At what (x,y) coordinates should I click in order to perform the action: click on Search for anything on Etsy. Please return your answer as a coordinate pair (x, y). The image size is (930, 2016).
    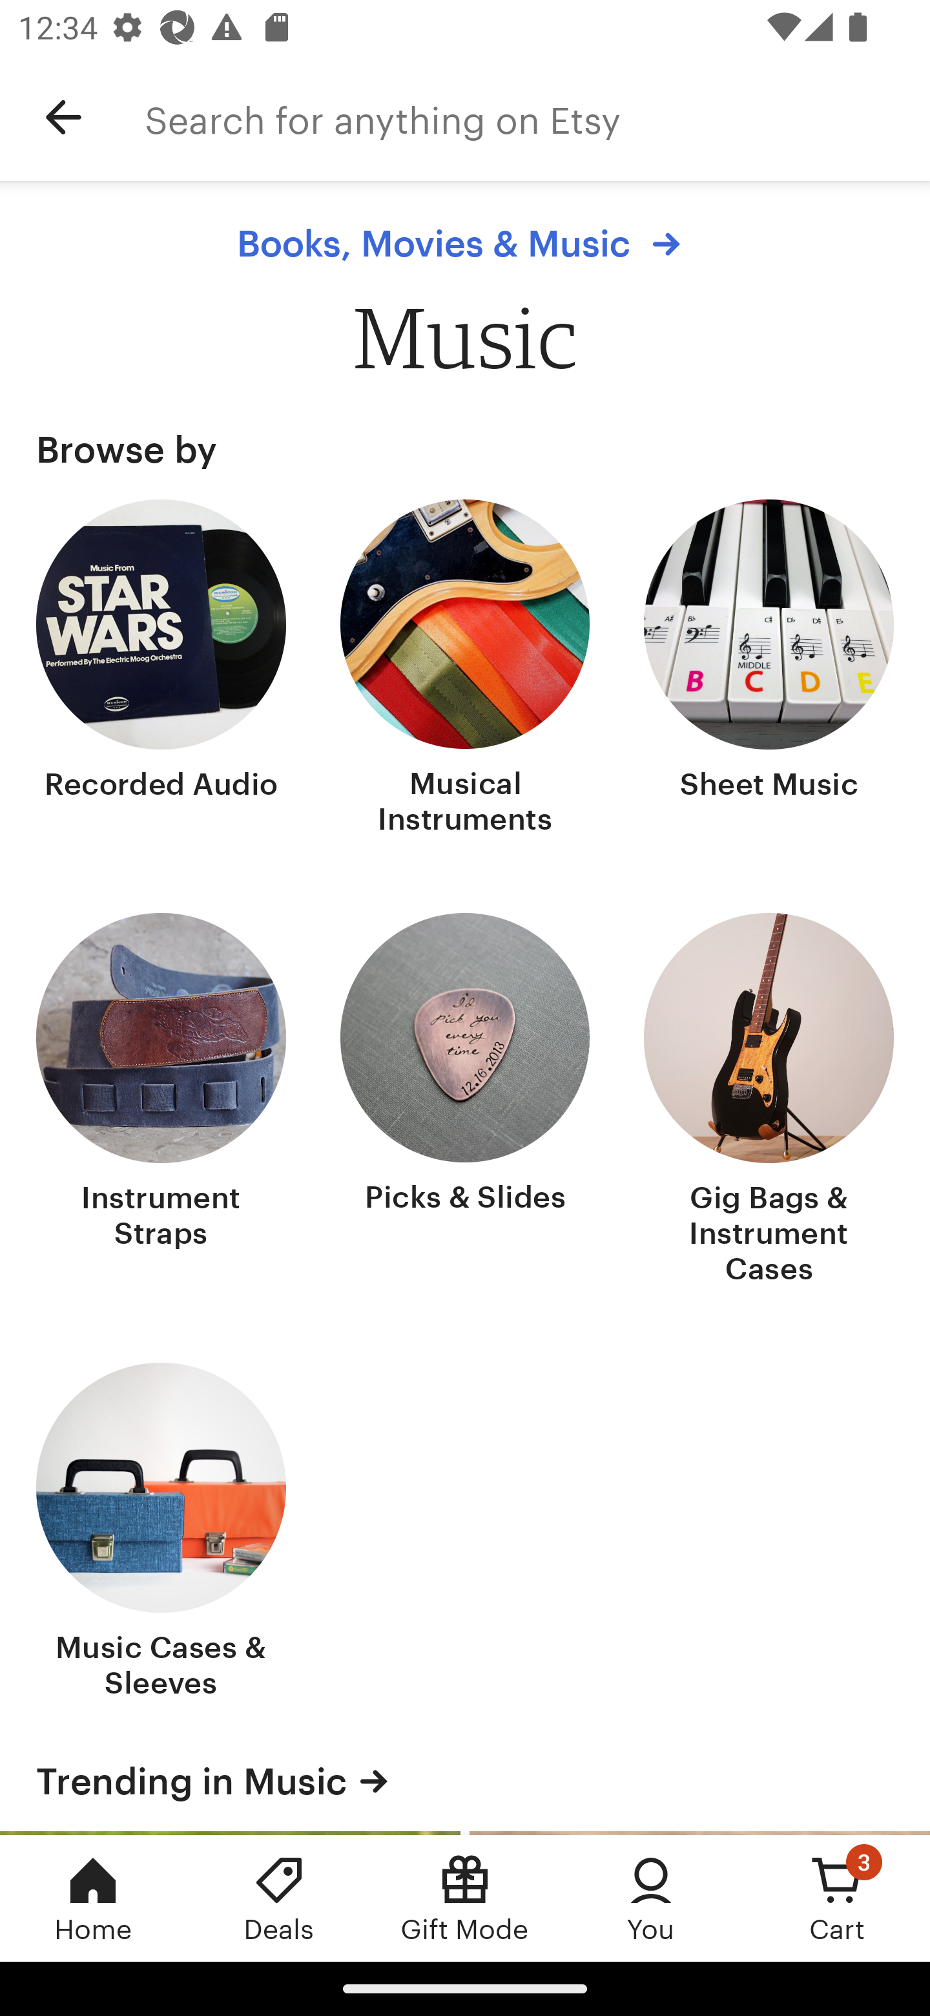
    Looking at the image, I should click on (537, 118).